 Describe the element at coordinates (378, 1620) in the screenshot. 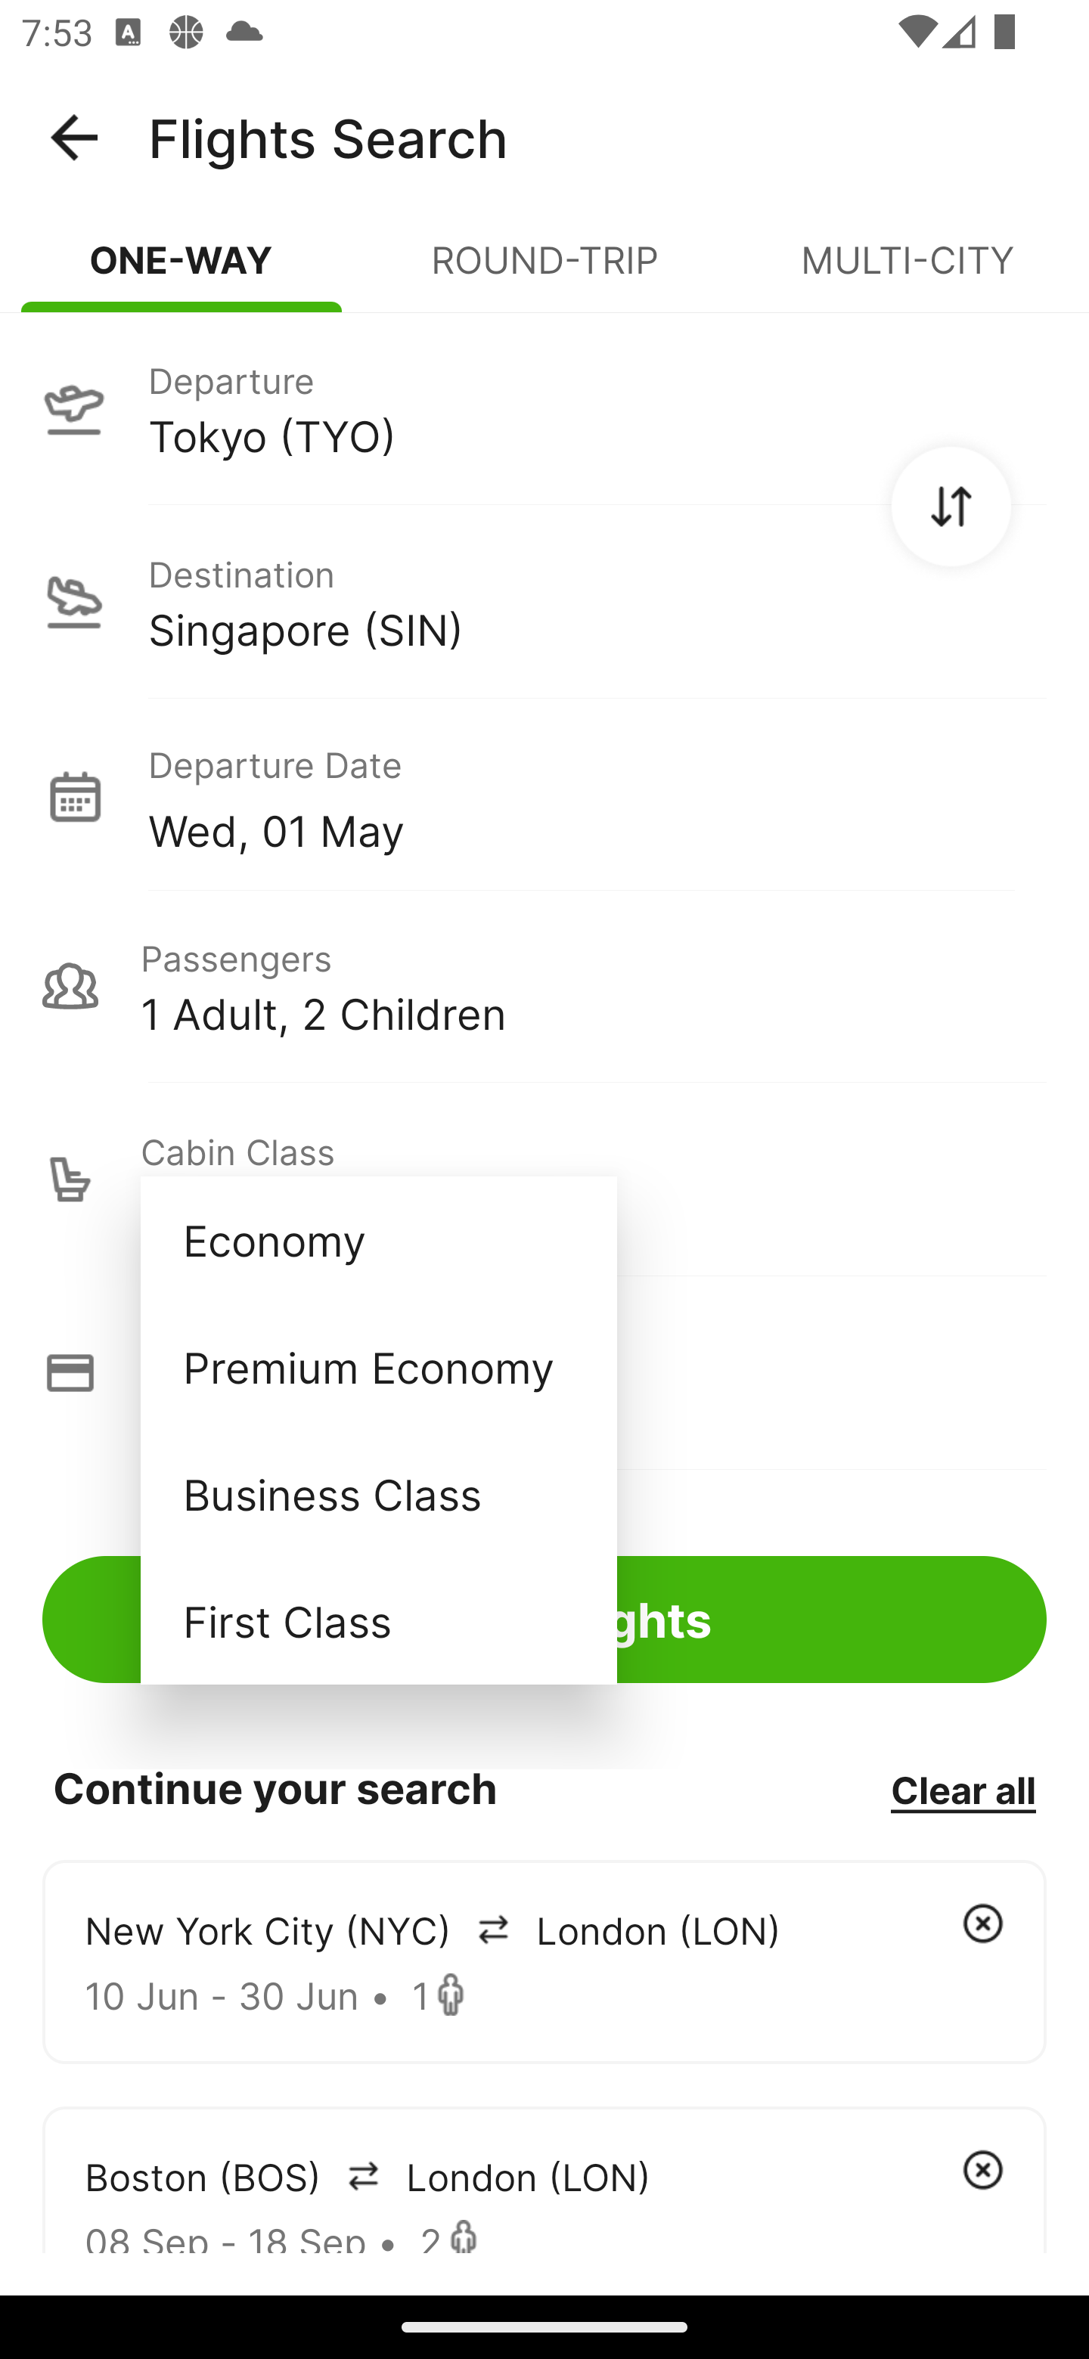

I see `First Class` at that location.